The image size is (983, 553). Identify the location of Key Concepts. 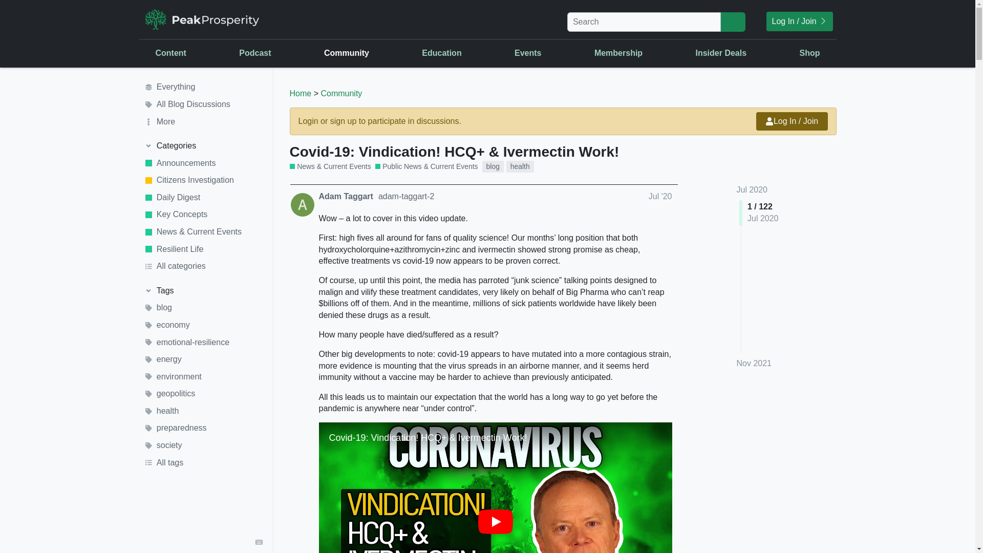
(203, 215).